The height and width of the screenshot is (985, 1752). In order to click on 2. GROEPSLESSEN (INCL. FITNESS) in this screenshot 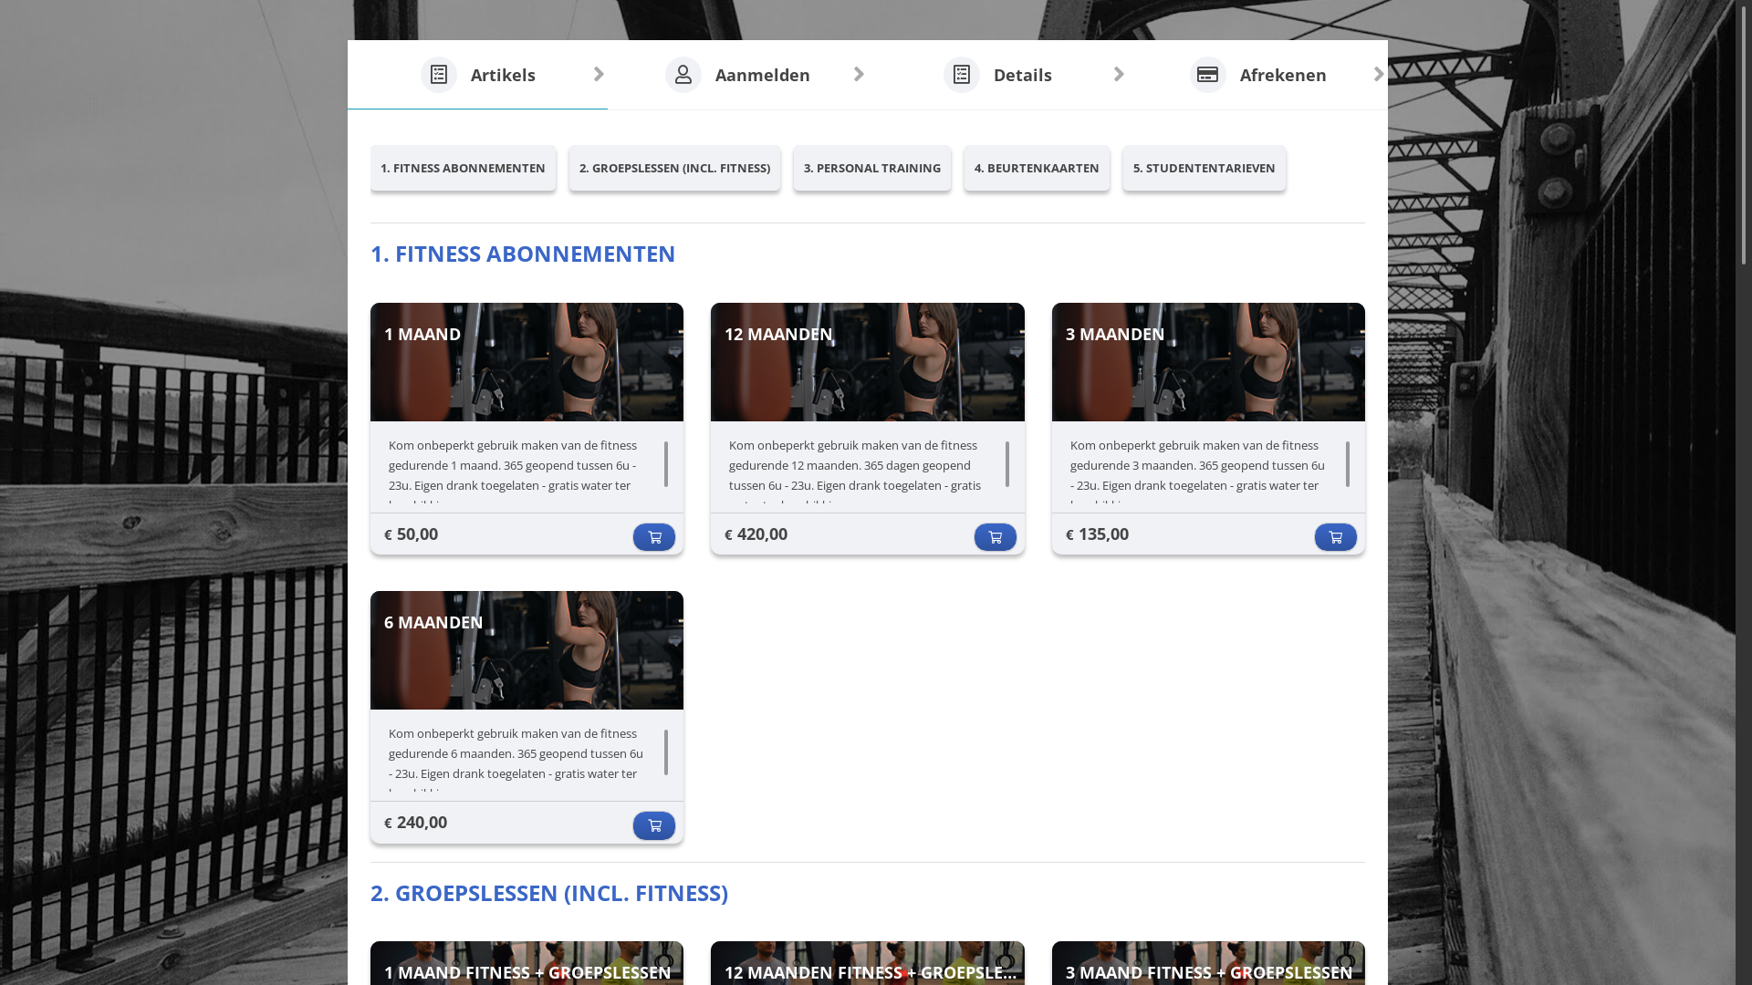, I will do `click(675, 168)`.